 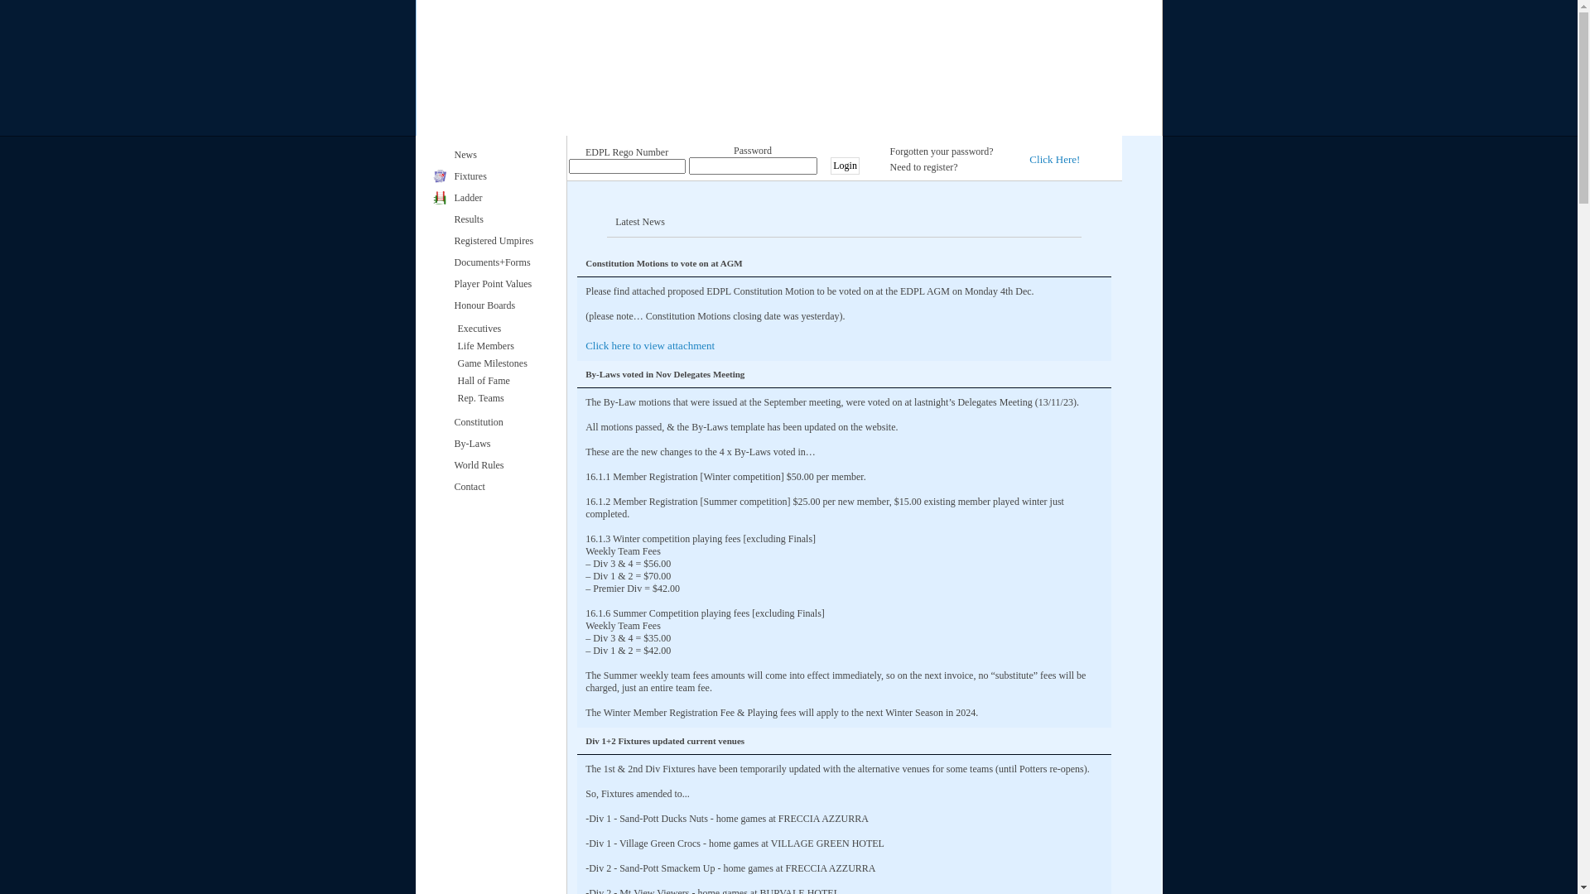 What do you see at coordinates (501, 381) in the screenshot?
I see `Hall of Fame` at bounding box center [501, 381].